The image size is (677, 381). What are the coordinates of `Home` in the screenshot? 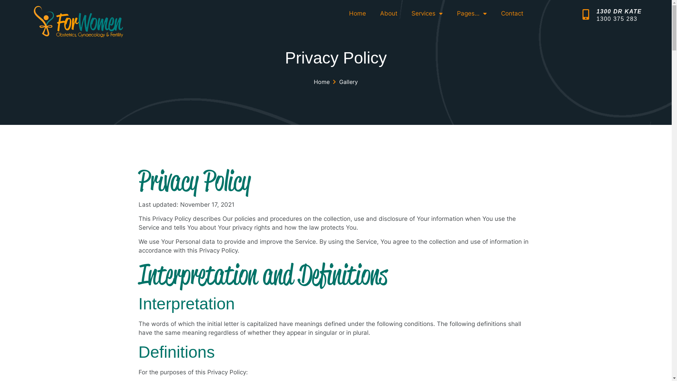 It's located at (358, 13).